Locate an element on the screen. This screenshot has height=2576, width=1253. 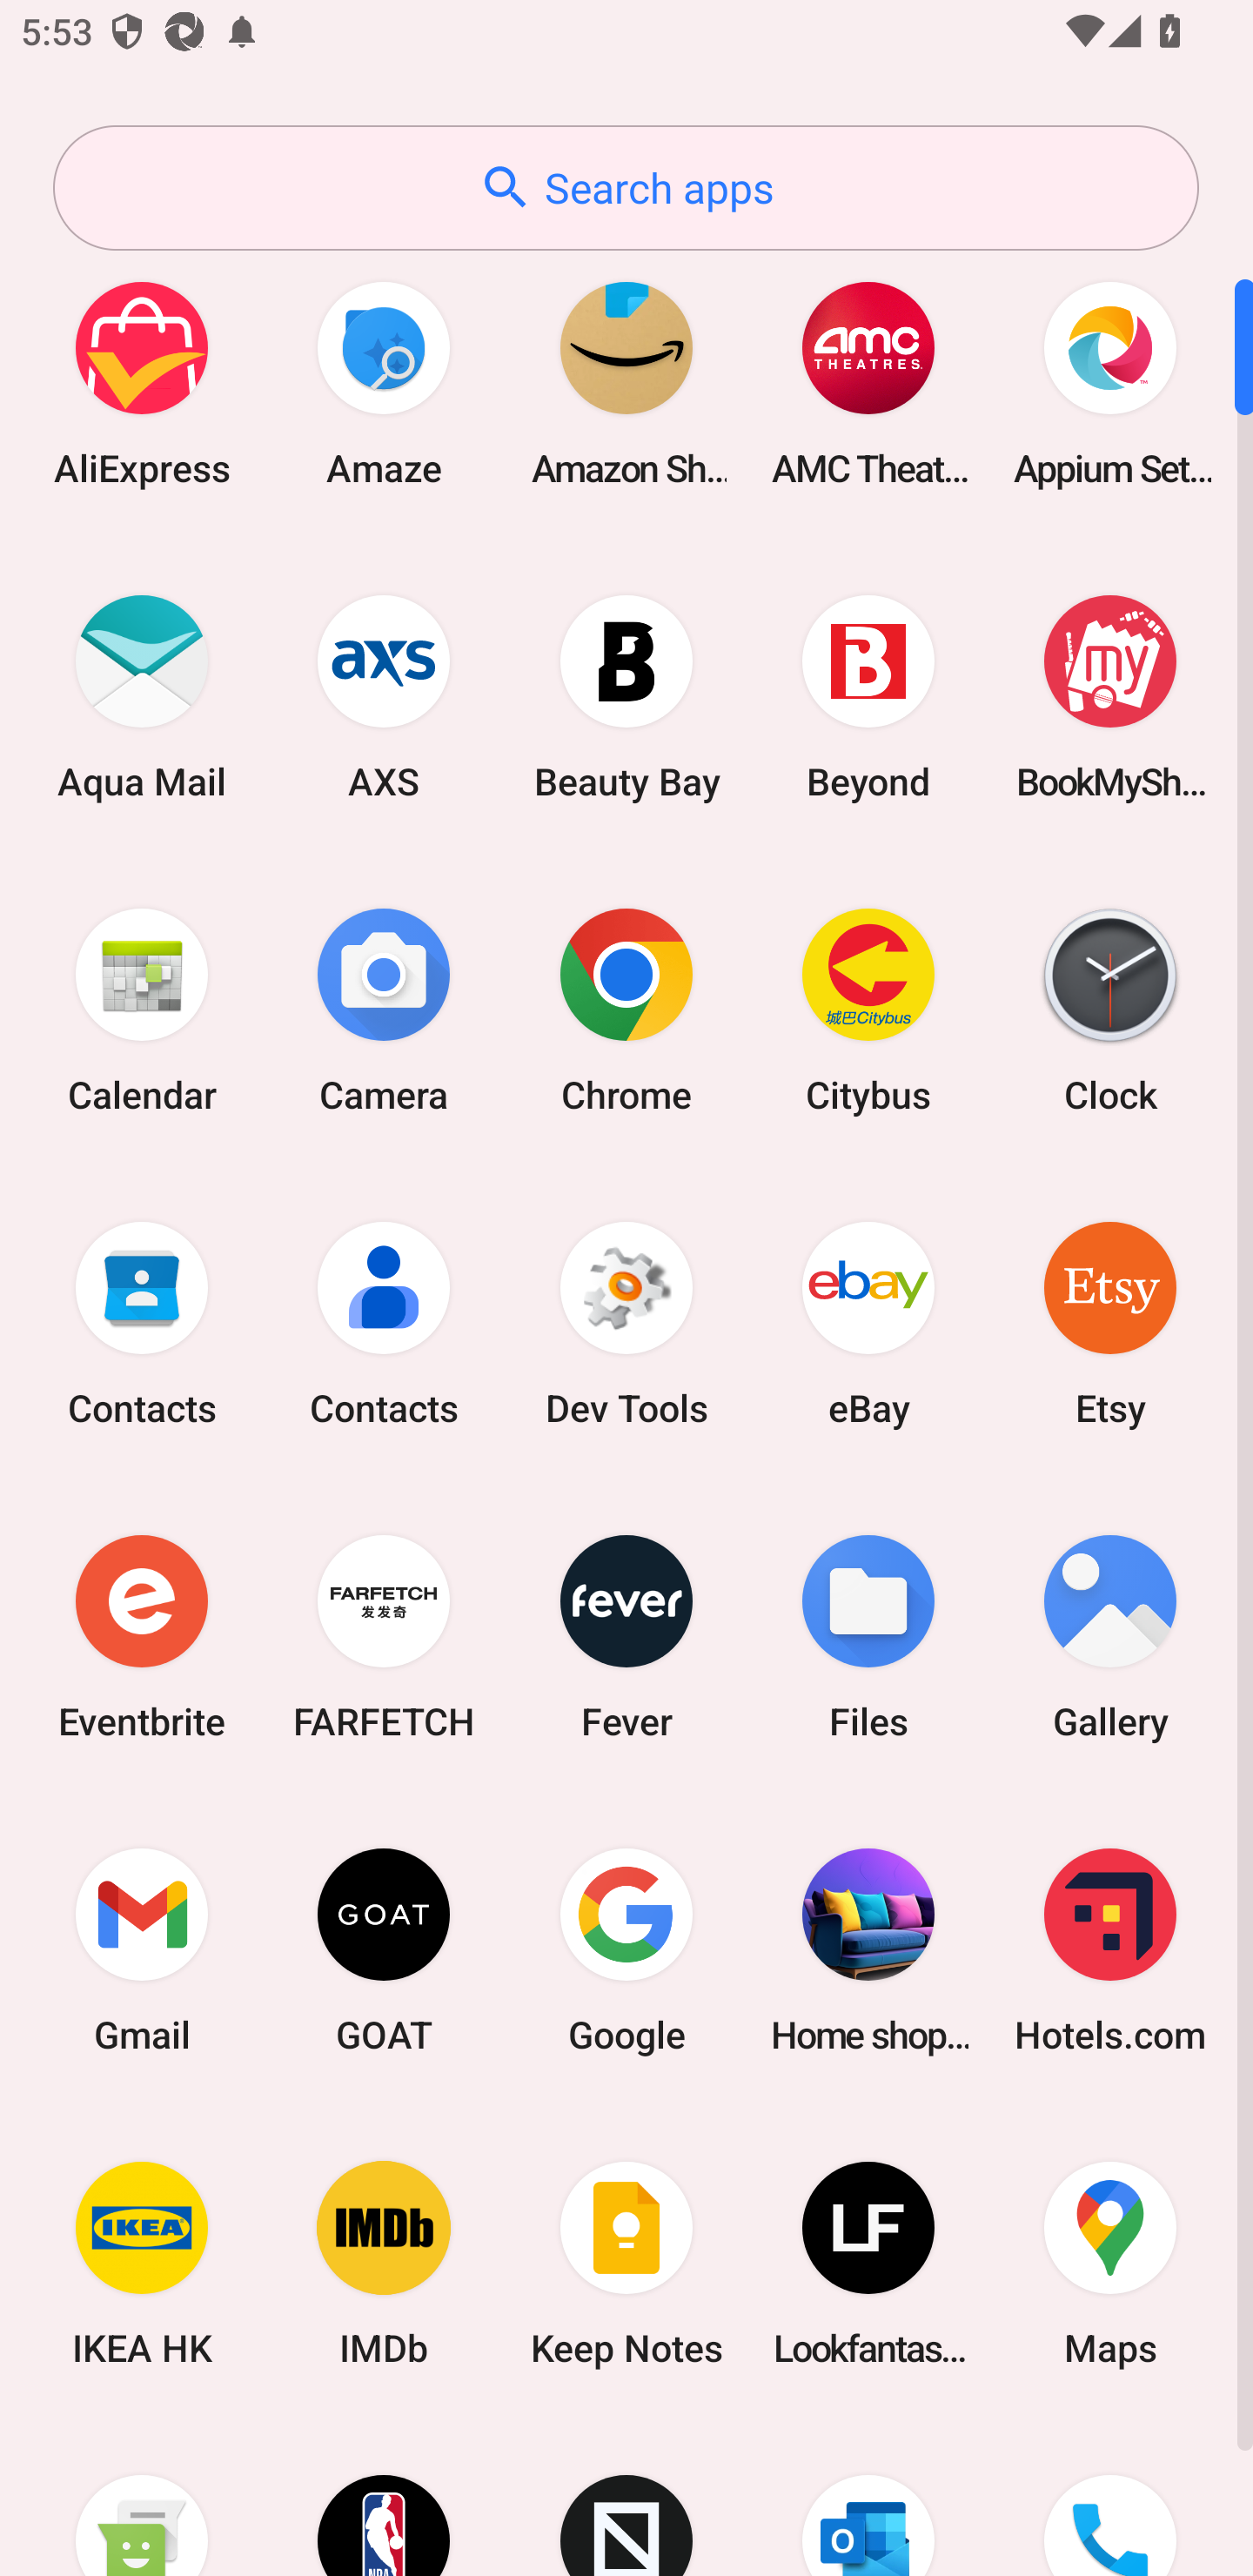
Contacts is located at coordinates (384, 1323).